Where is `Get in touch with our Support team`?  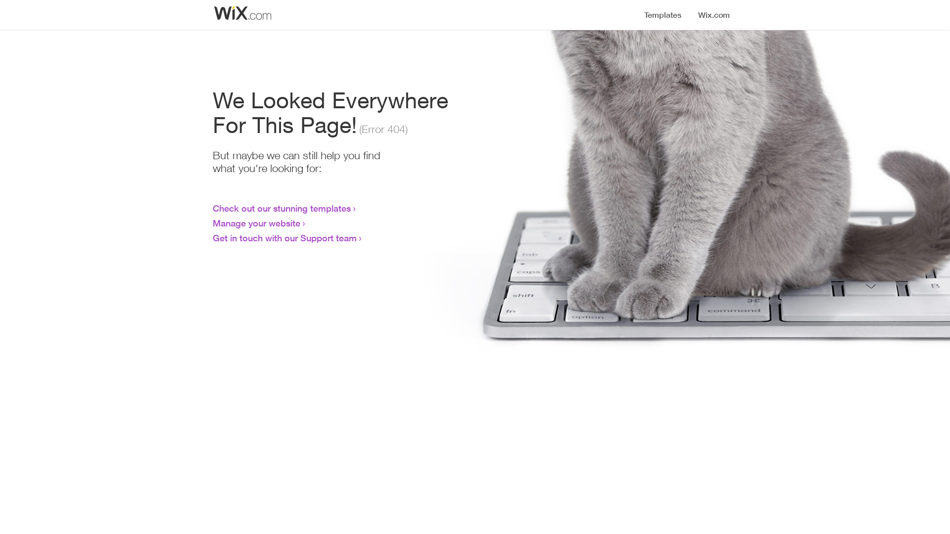
Get in touch with our Support team is located at coordinates (285, 238).